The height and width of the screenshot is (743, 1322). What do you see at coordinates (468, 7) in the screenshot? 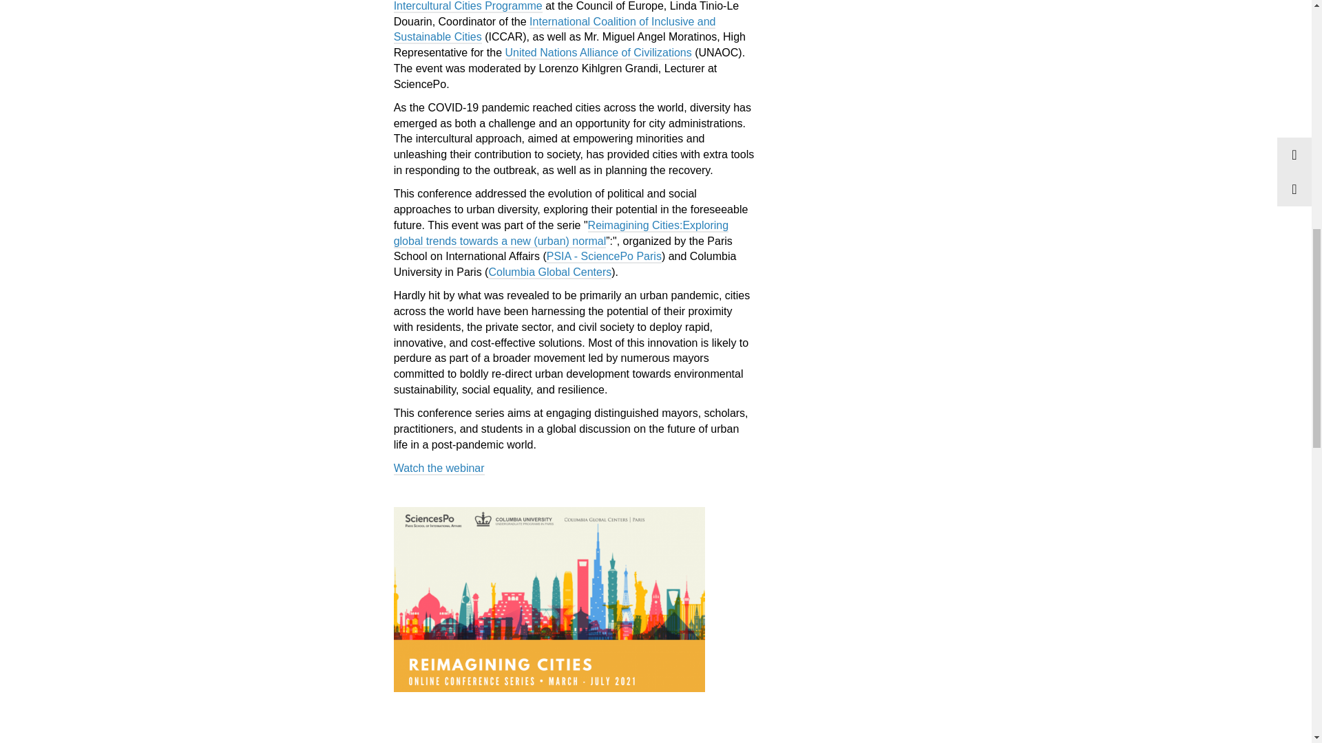
I see `Intercultural Cities Programme` at bounding box center [468, 7].